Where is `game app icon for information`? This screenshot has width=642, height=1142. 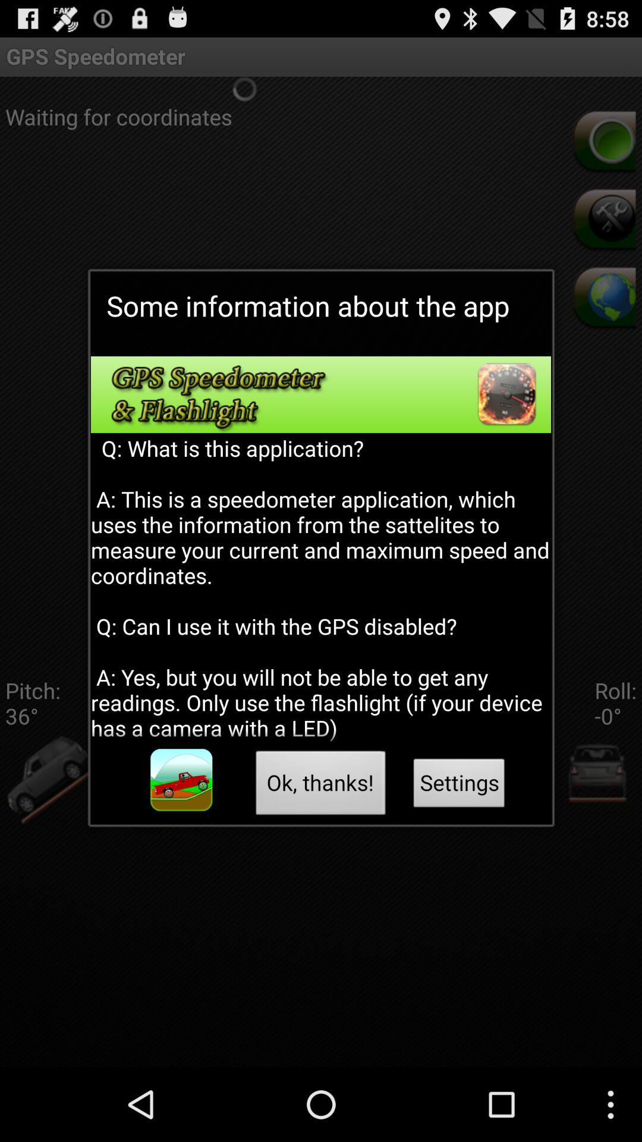 game app icon for information is located at coordinates (181, 780).